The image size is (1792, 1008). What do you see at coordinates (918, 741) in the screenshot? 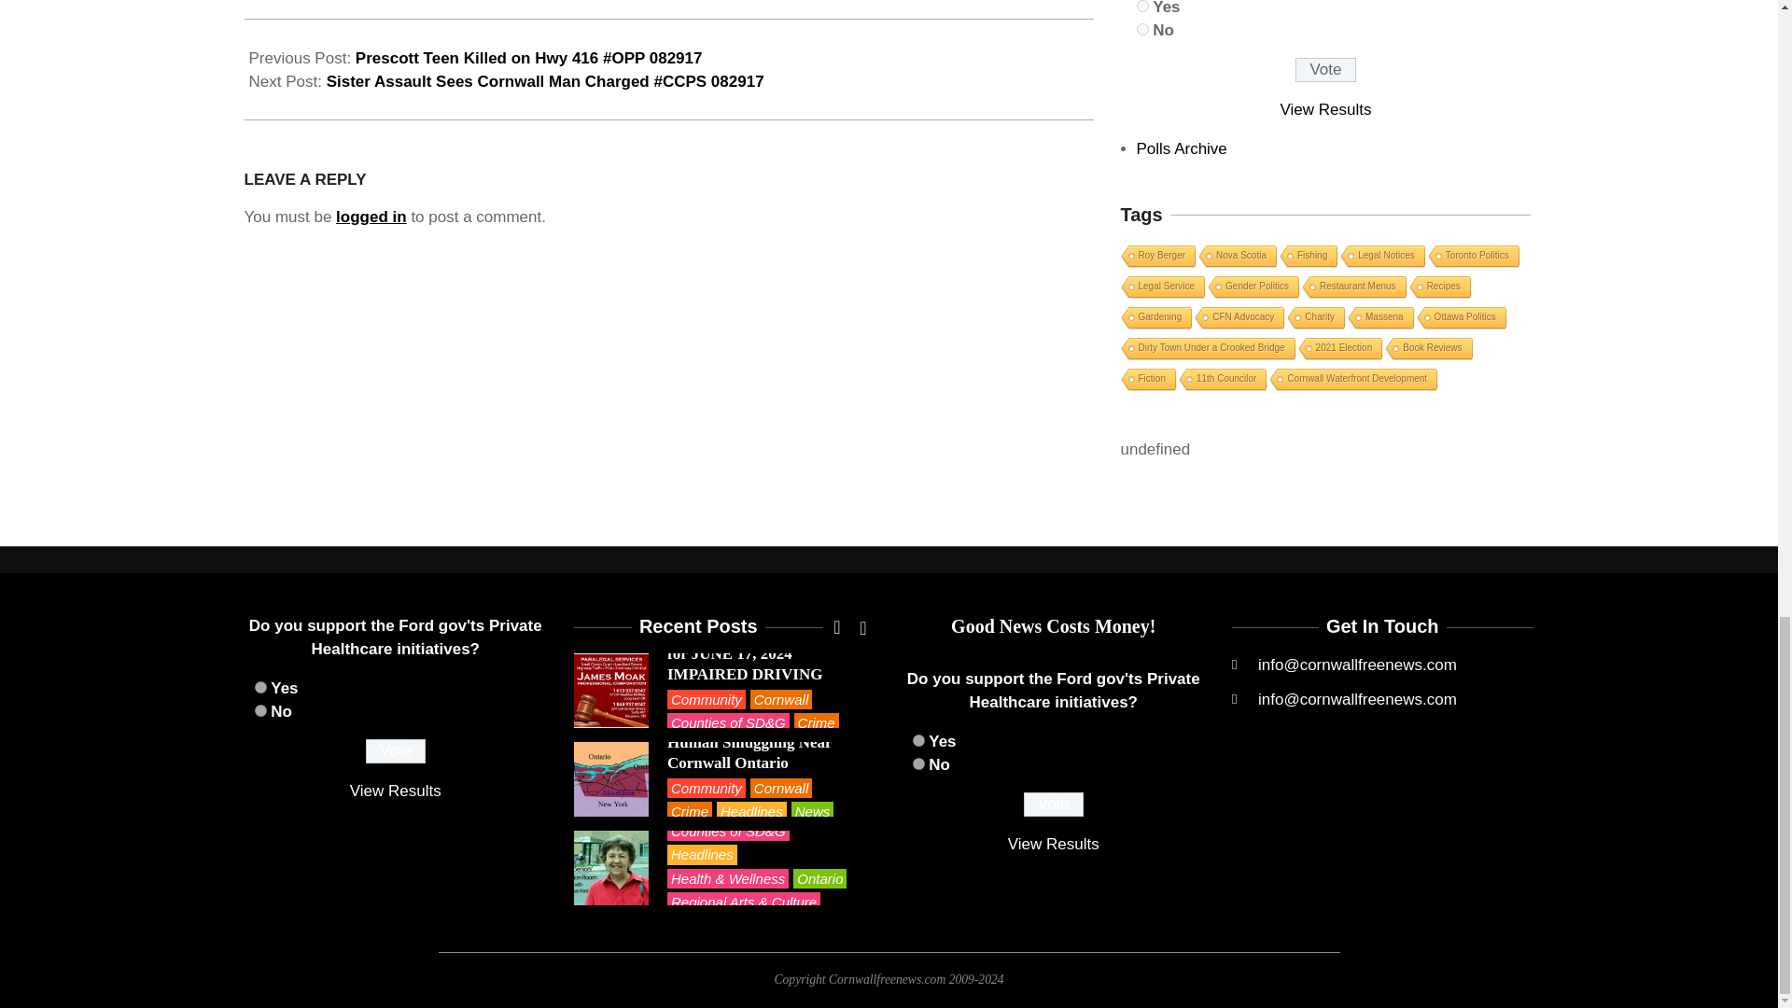
I see `1776` at bounding box center [918, 741].